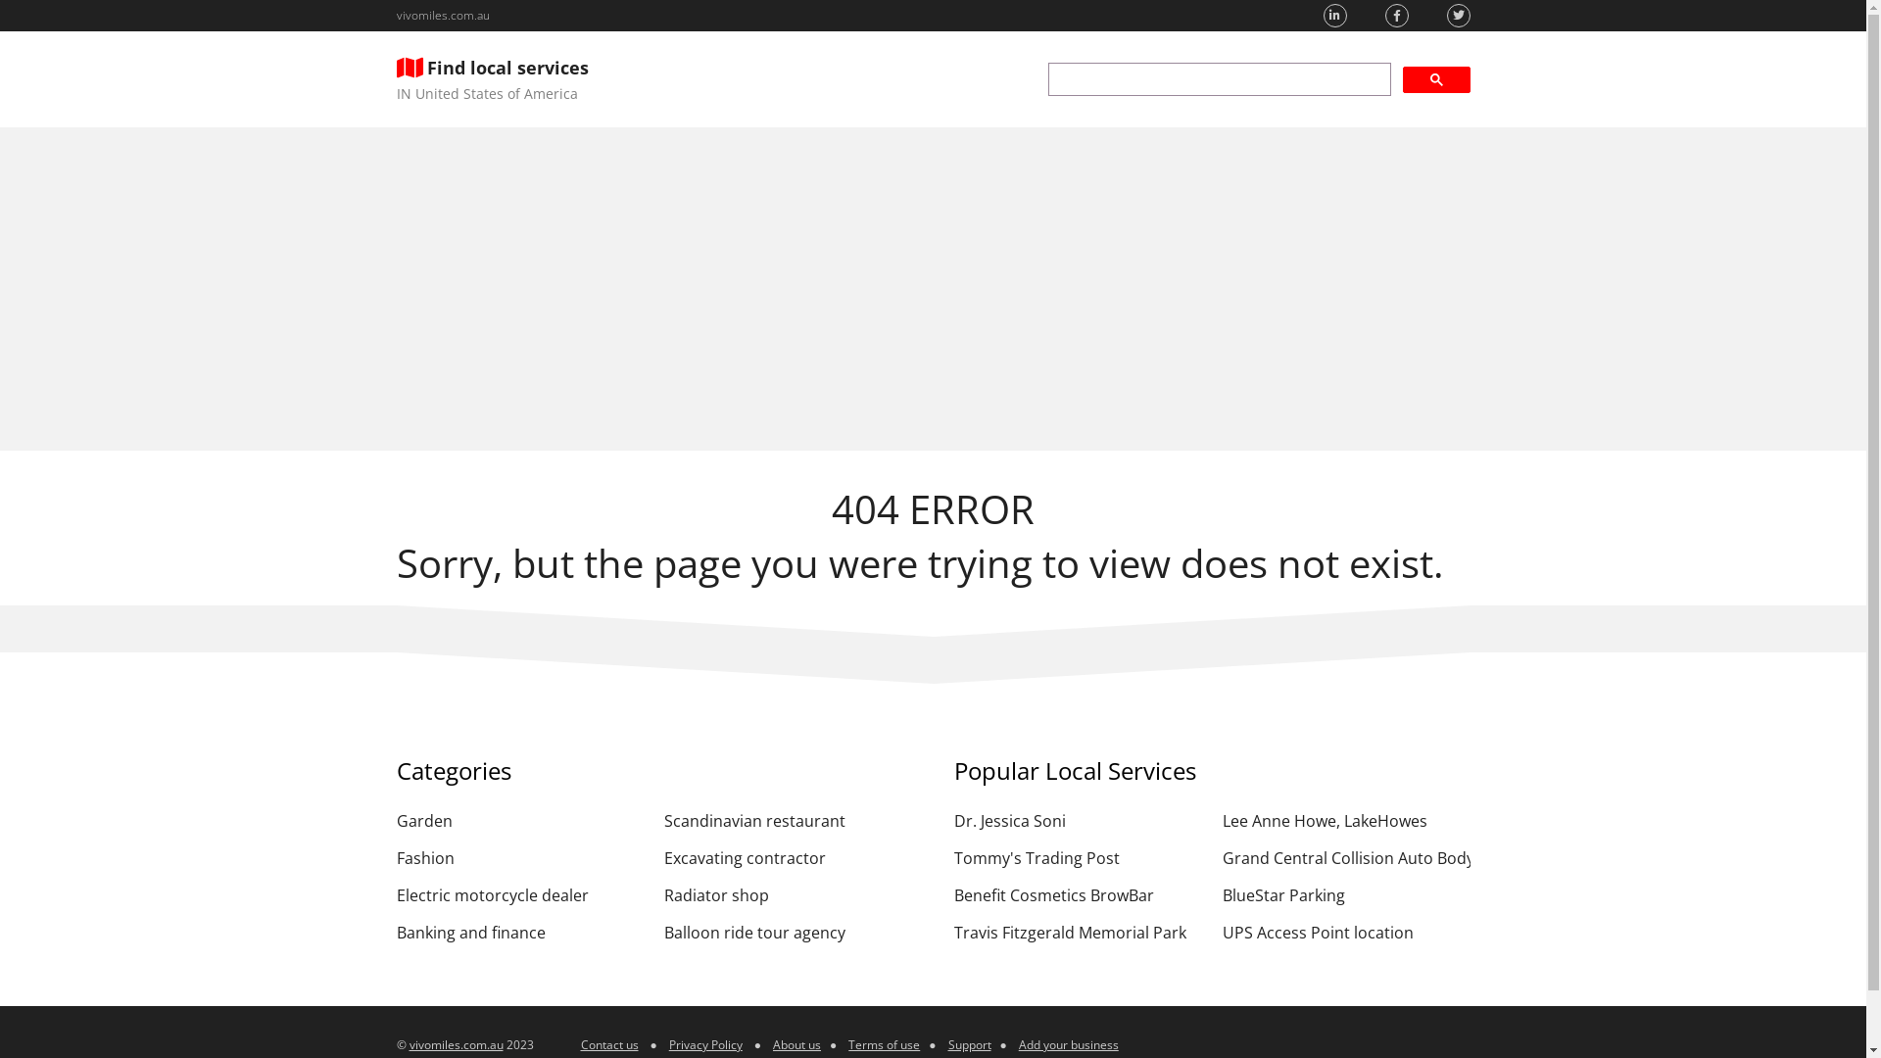 This screenshot has width=1881, height=1058. What do you see at coordinates (1069, 1044) in the screenshot?
I see `Add your business` at bounding box center [1069, 1044].